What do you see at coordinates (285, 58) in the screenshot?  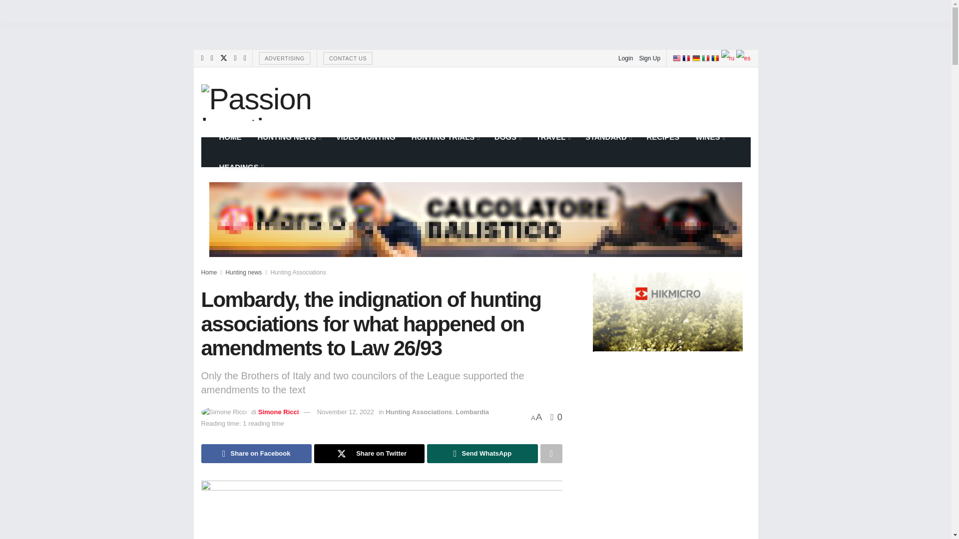 I see `ADVERTISING` at bounding box center [285, 58].